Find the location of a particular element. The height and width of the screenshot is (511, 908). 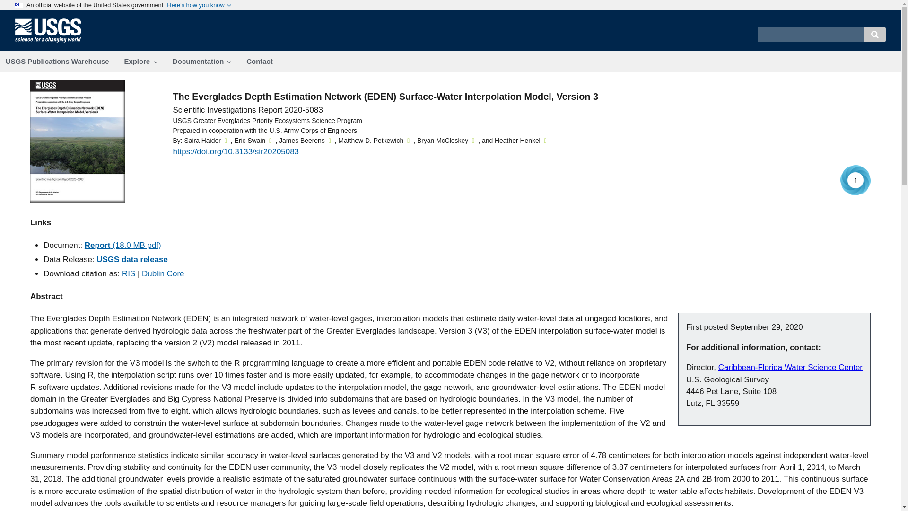

Explore is located at coordinates (140, 62).